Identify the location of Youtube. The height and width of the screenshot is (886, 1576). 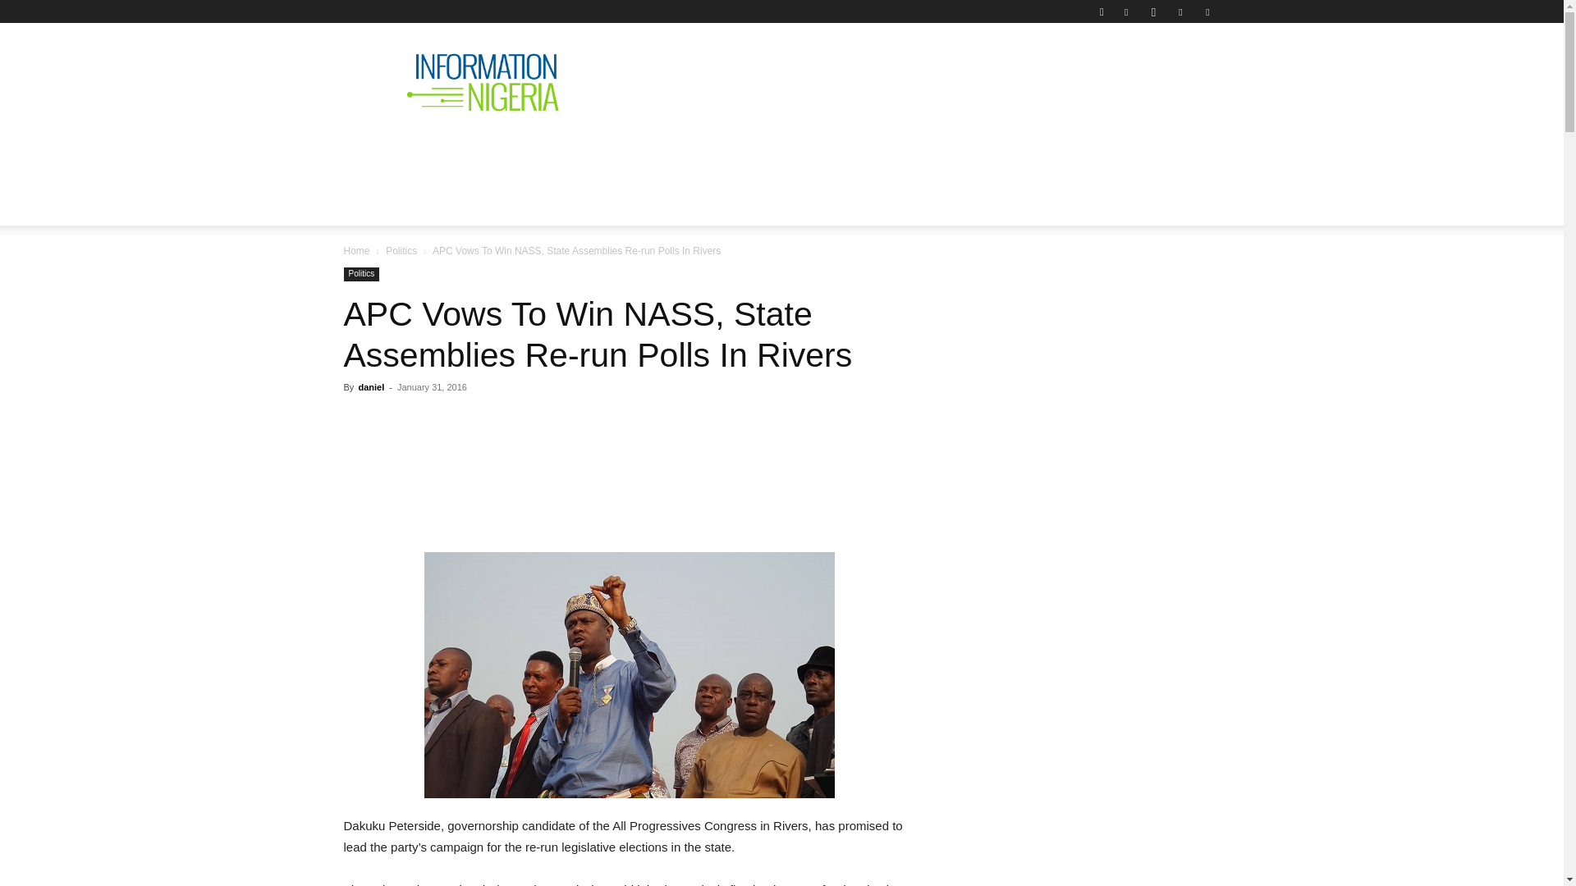
(1207, 11).